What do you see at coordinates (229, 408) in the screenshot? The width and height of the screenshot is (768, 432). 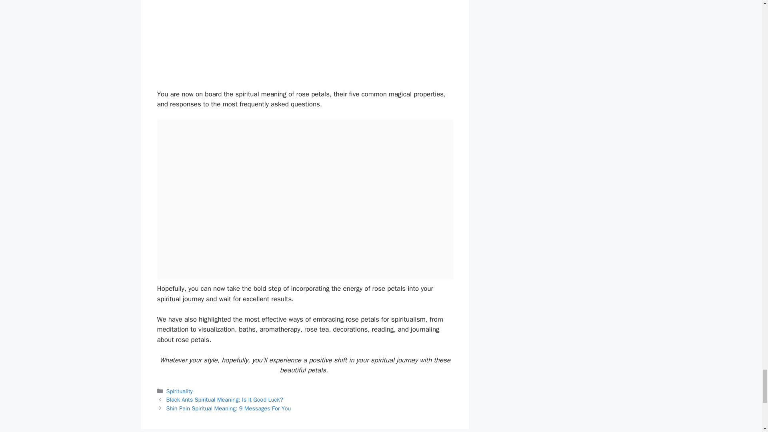 I see `Shin Pain Spiritual Meaning: 9 Messages For You` at bounding box center [229, 408].